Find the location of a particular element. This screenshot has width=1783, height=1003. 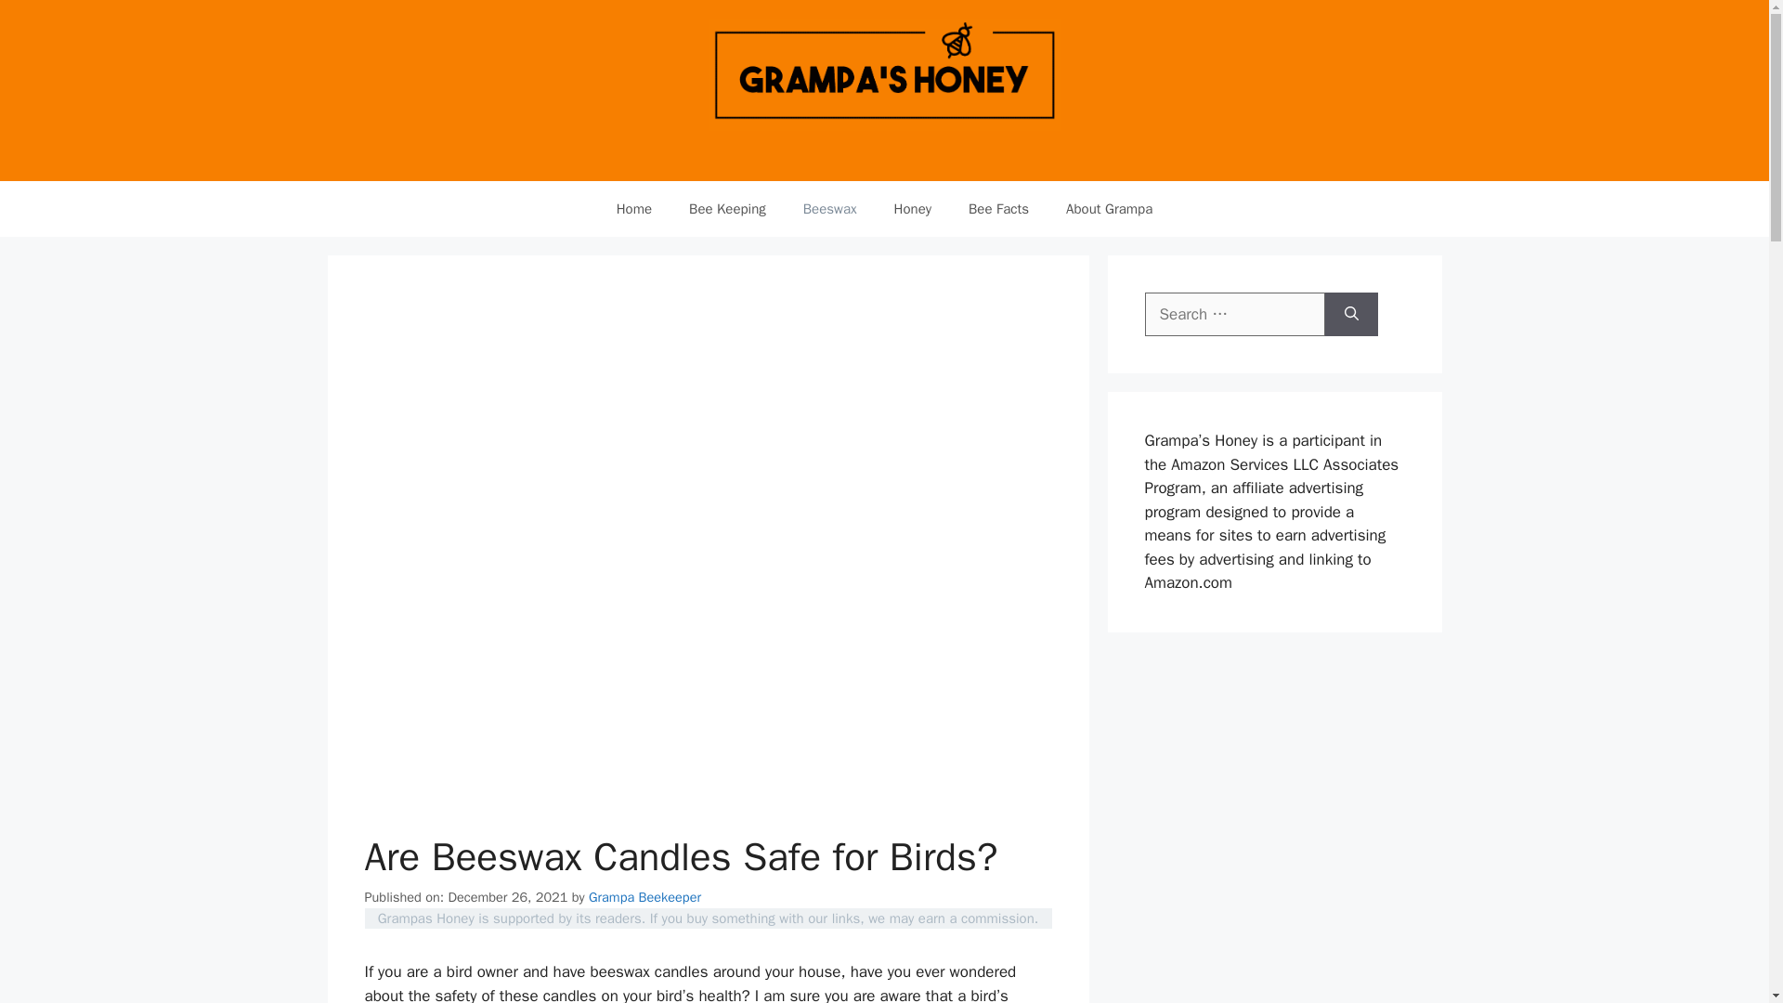

Search for: is located at coordinates (1234, 314).